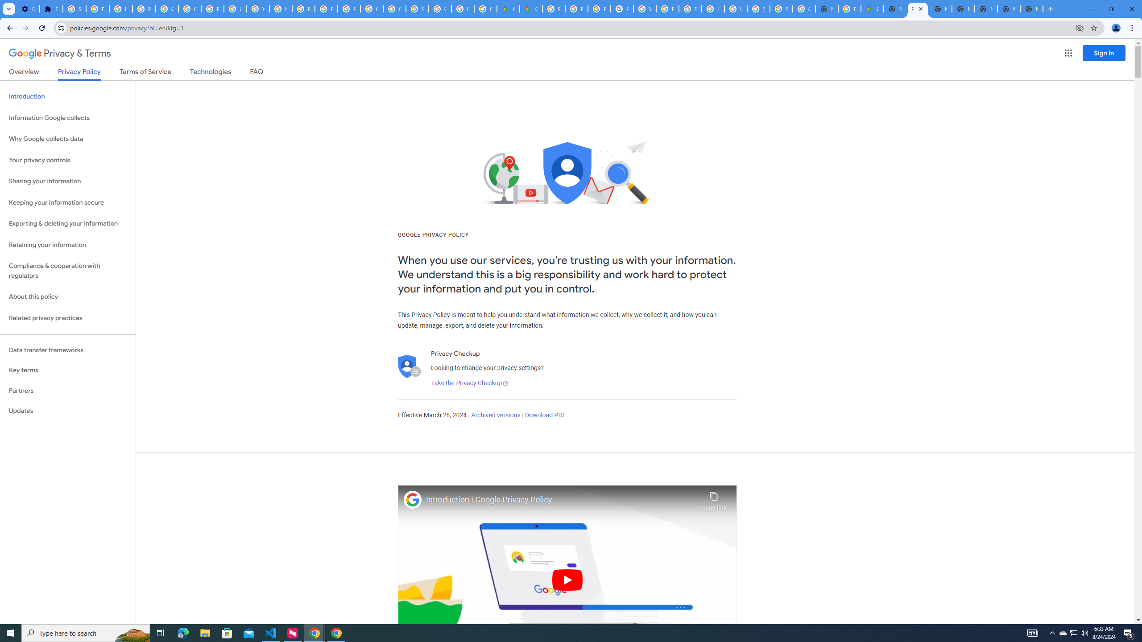 The image size is (1142, 642). Describe the element at coordinates (280, 9) in the screenshot. I see `https://scholar.google.com/` at that location.